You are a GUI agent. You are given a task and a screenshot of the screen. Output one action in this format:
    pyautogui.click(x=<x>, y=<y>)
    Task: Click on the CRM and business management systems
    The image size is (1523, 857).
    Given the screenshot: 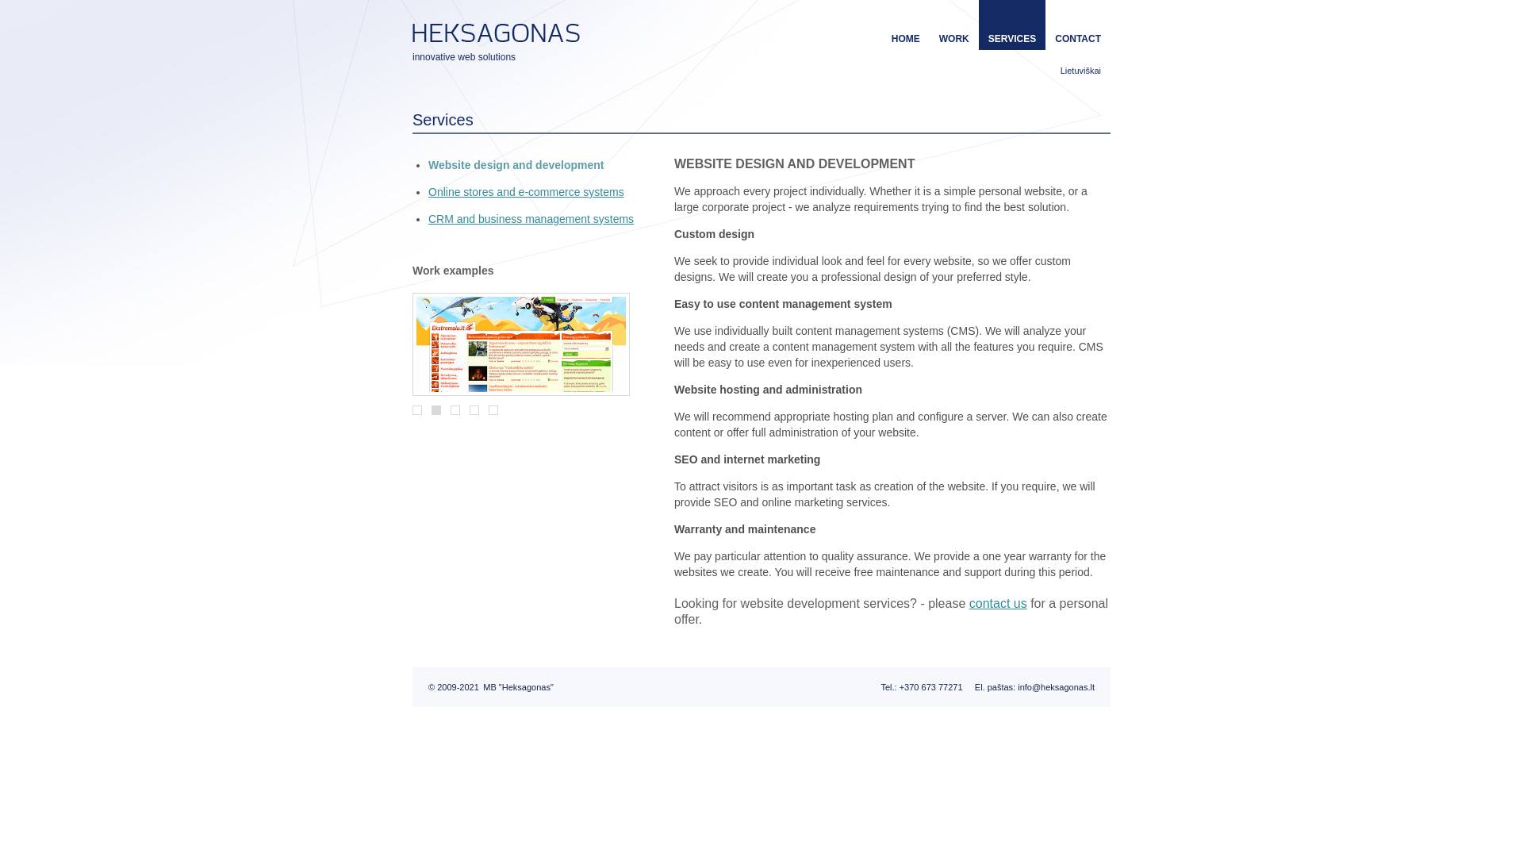 What is the action you would take?
    pyautogui.click(x=530, y=219)
    